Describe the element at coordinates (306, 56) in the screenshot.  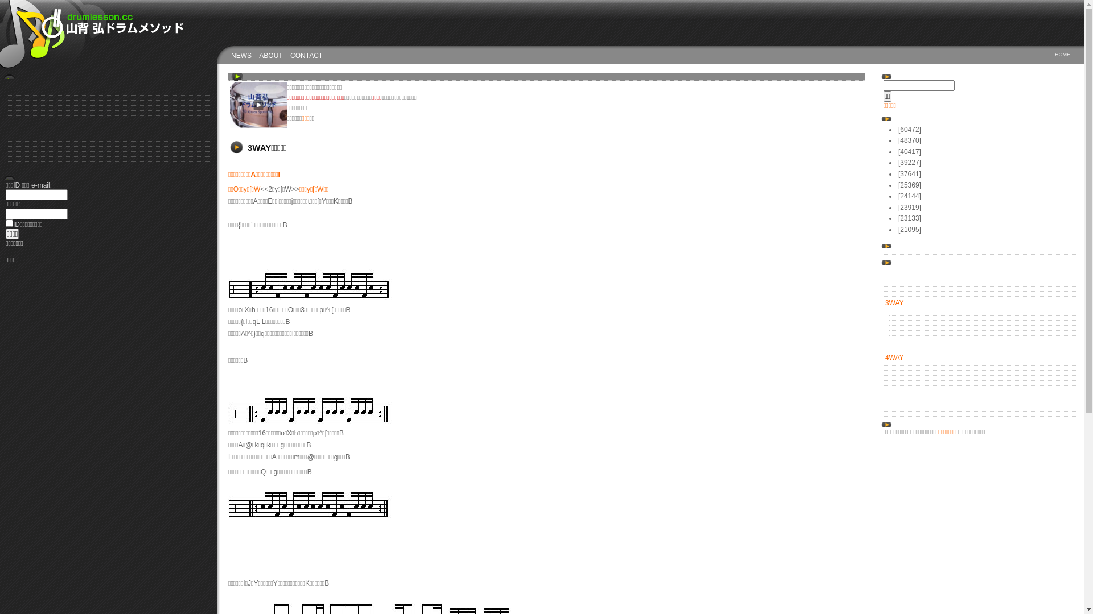
I see `CONTACT` at that location.